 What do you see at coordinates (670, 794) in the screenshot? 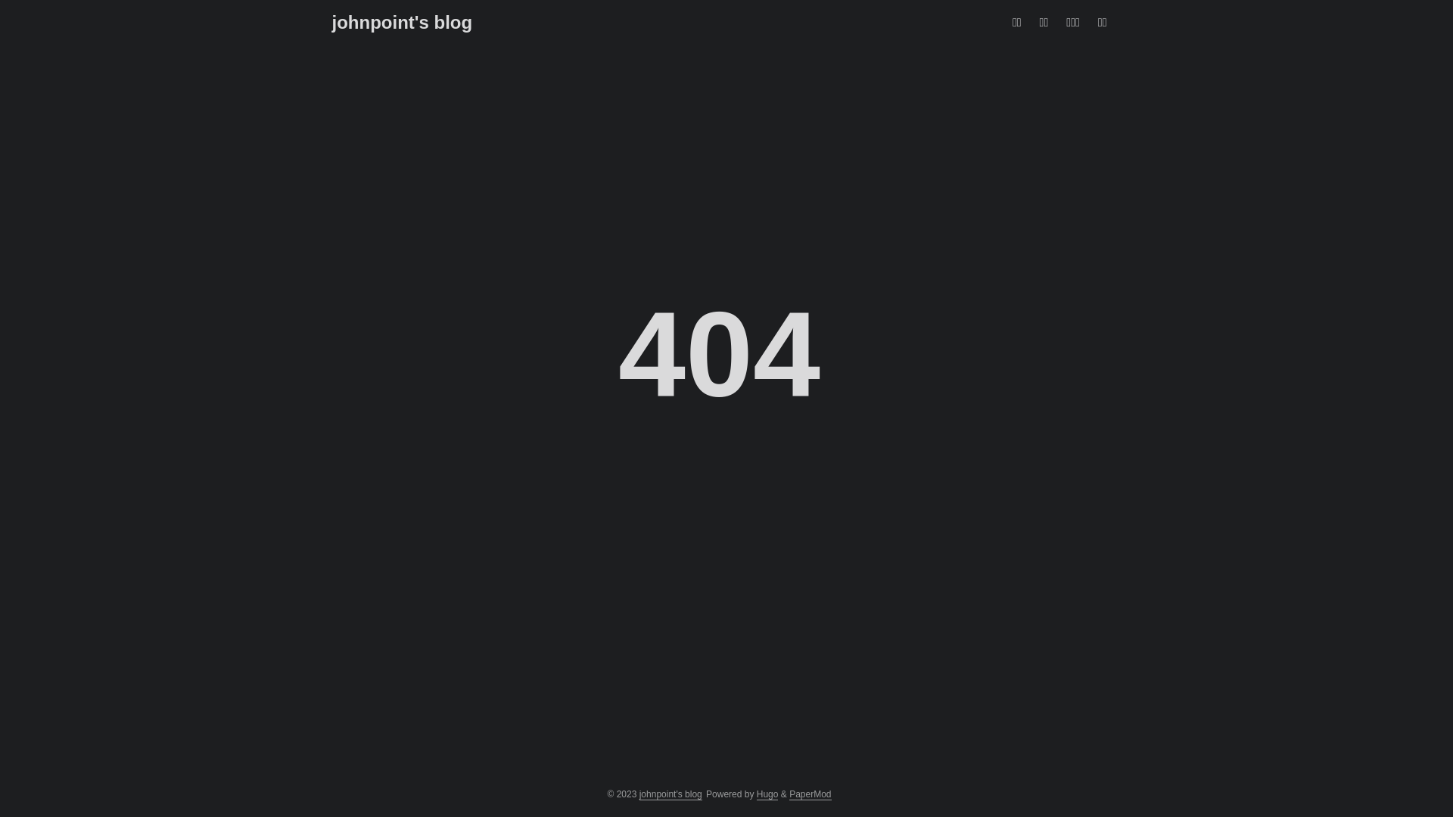
I see `johnpoint's blog` at bounding box center [670, 794].